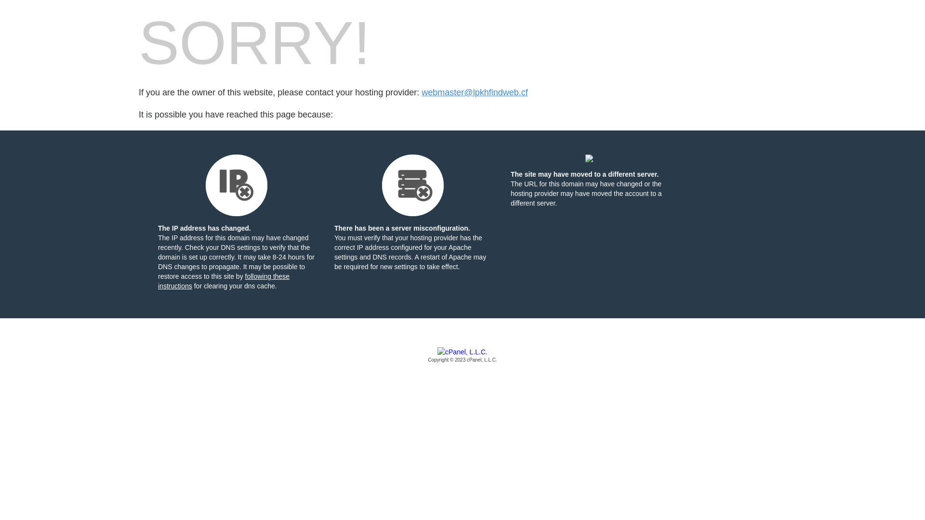 The width and height of the screenshot is (925, 520). I want to click on webmaster@lpkhfindweb.cf, so click(475, 92).